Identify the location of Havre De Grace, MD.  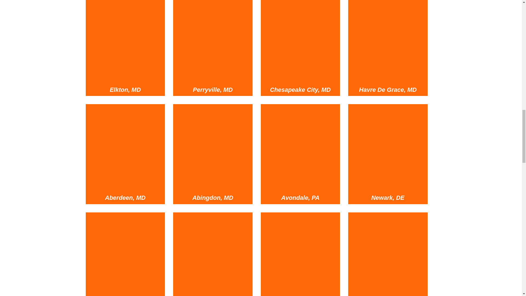
(388, 41).